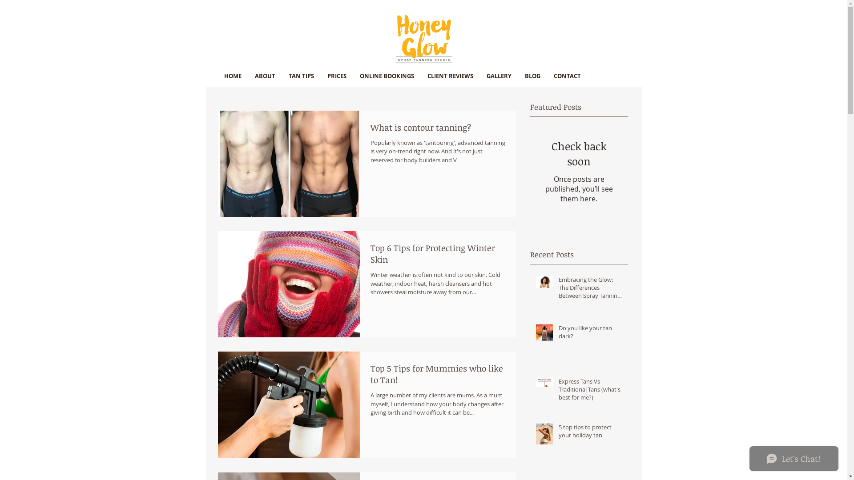 This screenshot has width=854, height=480. Describe the element at coordinates (336, 76) in the screenshot. I see `PRICES` at that location.